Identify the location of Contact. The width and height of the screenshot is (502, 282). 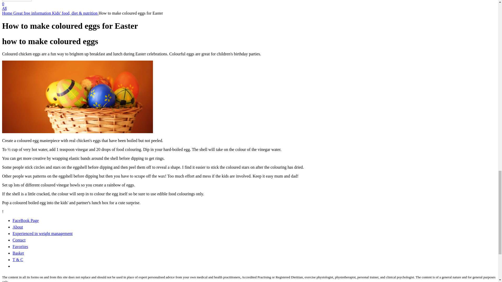
(19, 240).